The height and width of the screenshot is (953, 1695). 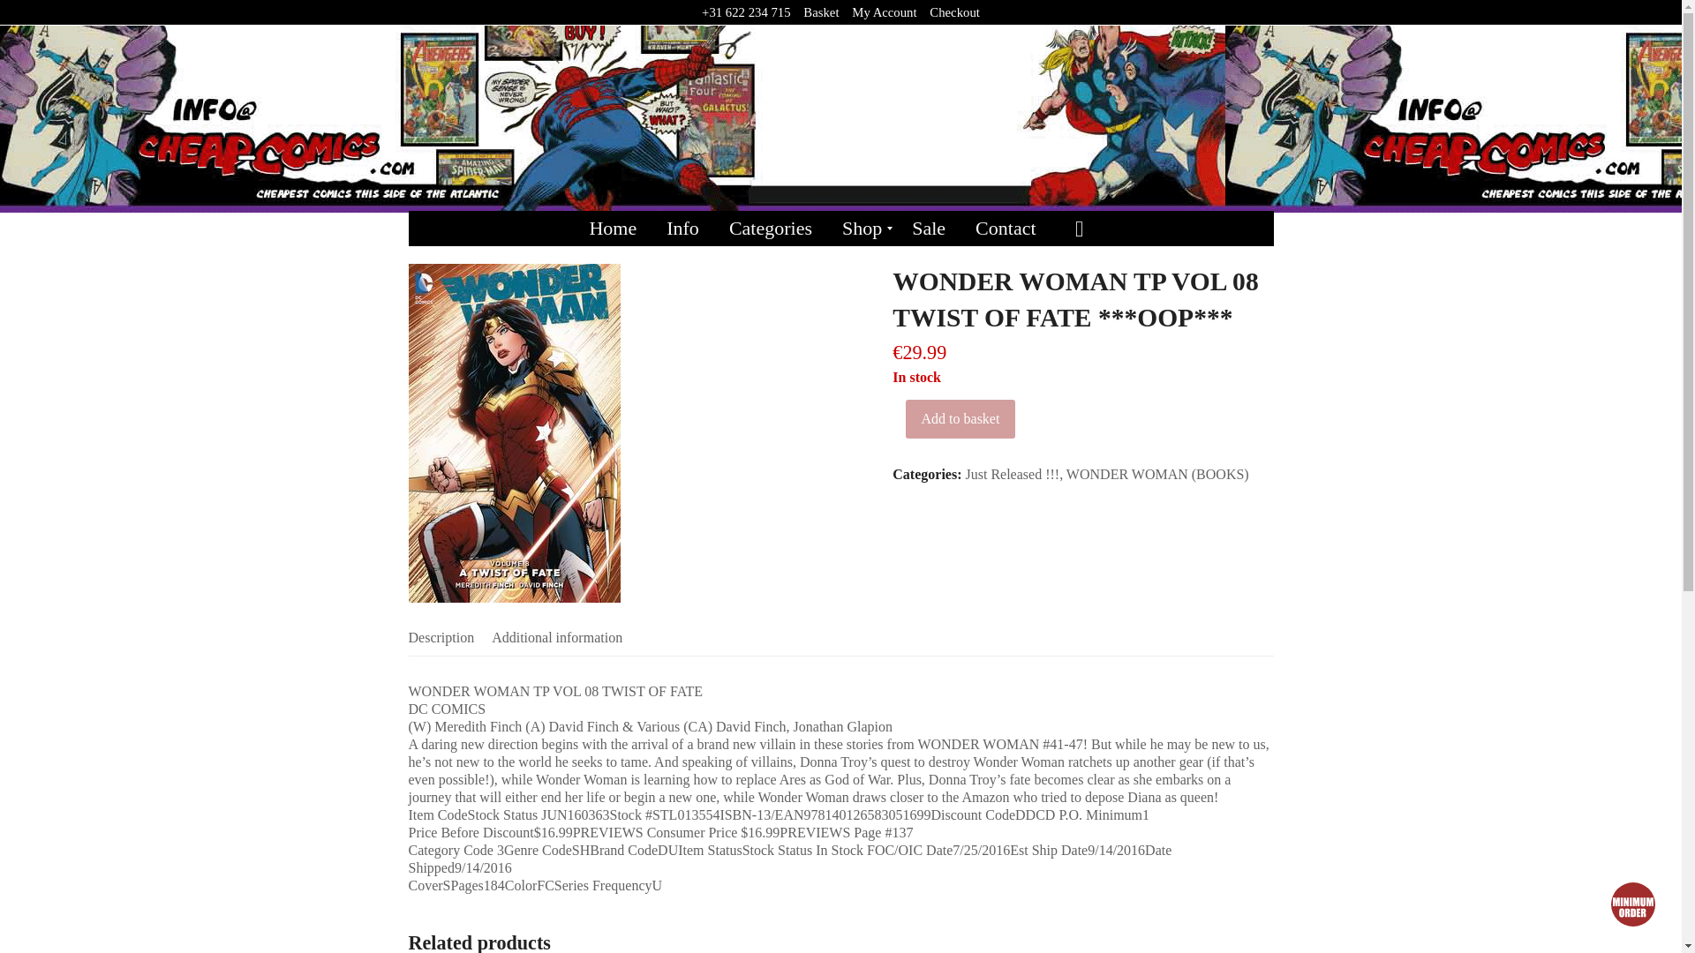 I want to click on Checkout, so click(x=953, y=12).